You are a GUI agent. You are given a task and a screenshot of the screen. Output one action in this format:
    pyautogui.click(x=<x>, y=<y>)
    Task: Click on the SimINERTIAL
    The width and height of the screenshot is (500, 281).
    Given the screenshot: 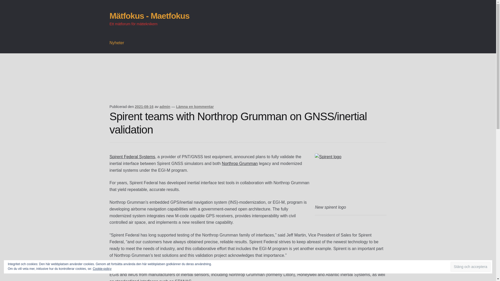 What is the action you would take?
    pyautogui.click(x=317, y=267)
    